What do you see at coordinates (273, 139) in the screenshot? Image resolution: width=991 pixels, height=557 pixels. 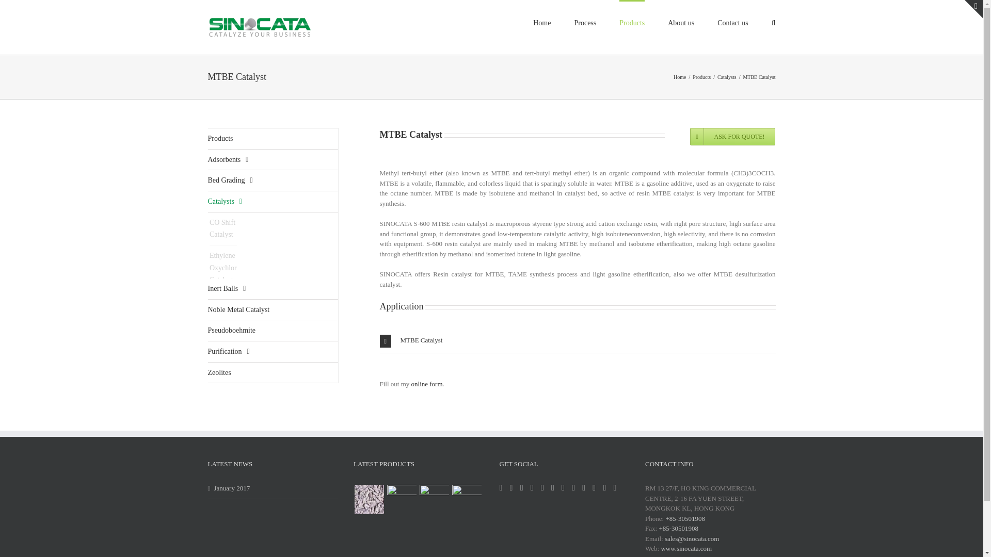 I see `Hydrotreating` at bounding box center [273, 139].